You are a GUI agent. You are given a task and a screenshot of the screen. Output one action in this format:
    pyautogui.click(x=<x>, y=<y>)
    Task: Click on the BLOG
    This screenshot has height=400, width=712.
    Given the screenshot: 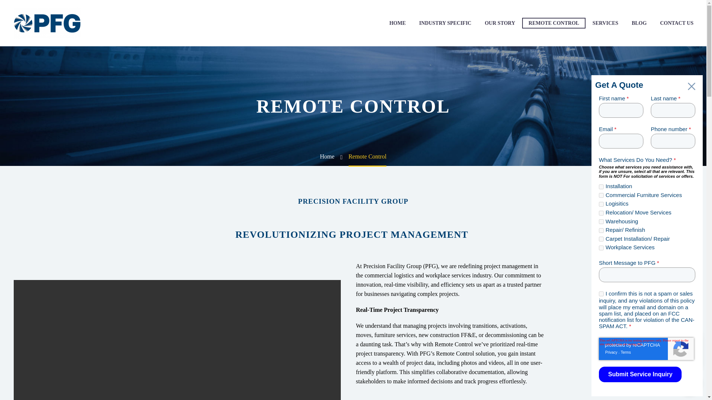 What is the action you would take?
    pyautogui.click(x=639, y=23)
    